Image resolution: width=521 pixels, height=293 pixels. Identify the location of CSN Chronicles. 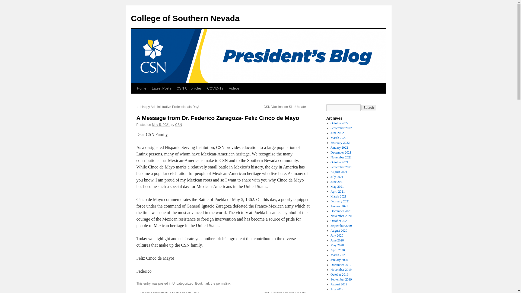
(189, 88).